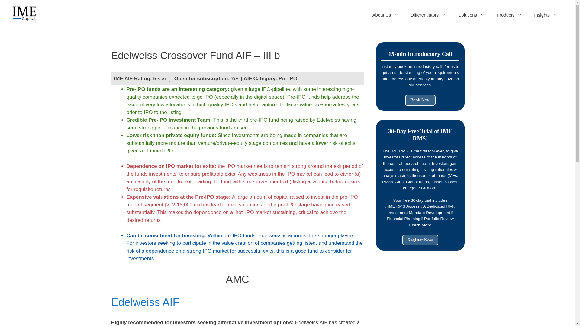 The height and width of the screenshot is (326, 580). Describe the element at coordinates (24, 13) in the screenshot. I see `IME Capital` at that location.